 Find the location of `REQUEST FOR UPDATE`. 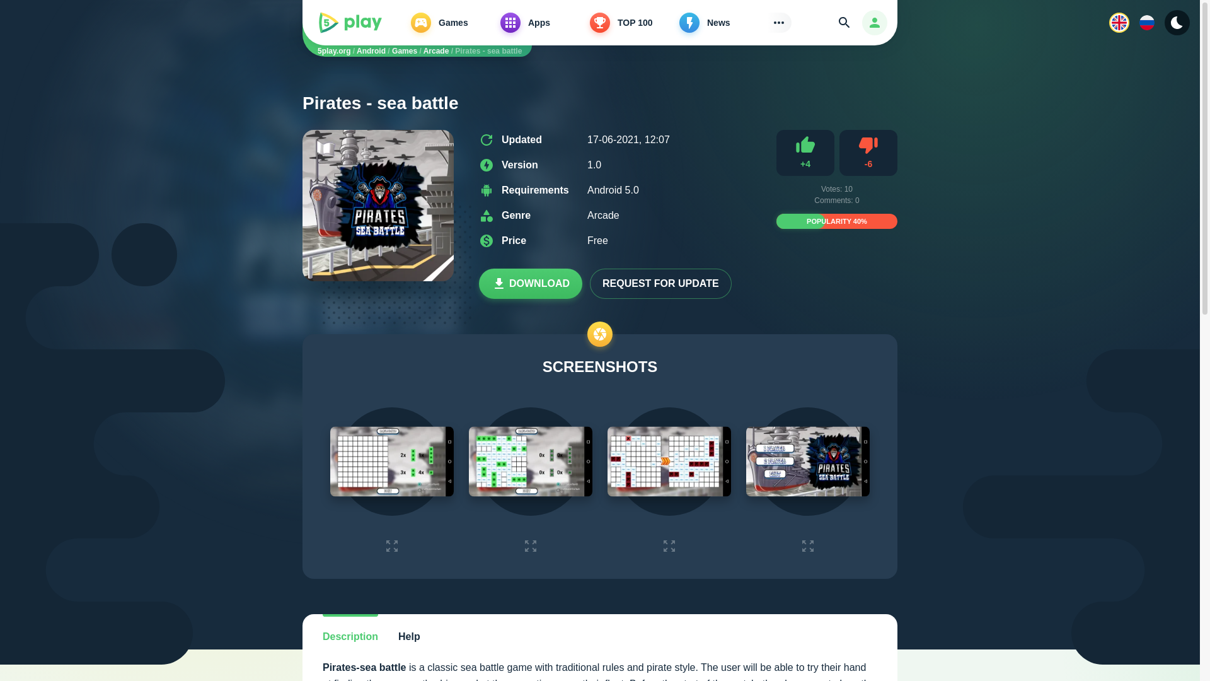

REQUEST FOR UPDATE is located at coordinates (660, 284).